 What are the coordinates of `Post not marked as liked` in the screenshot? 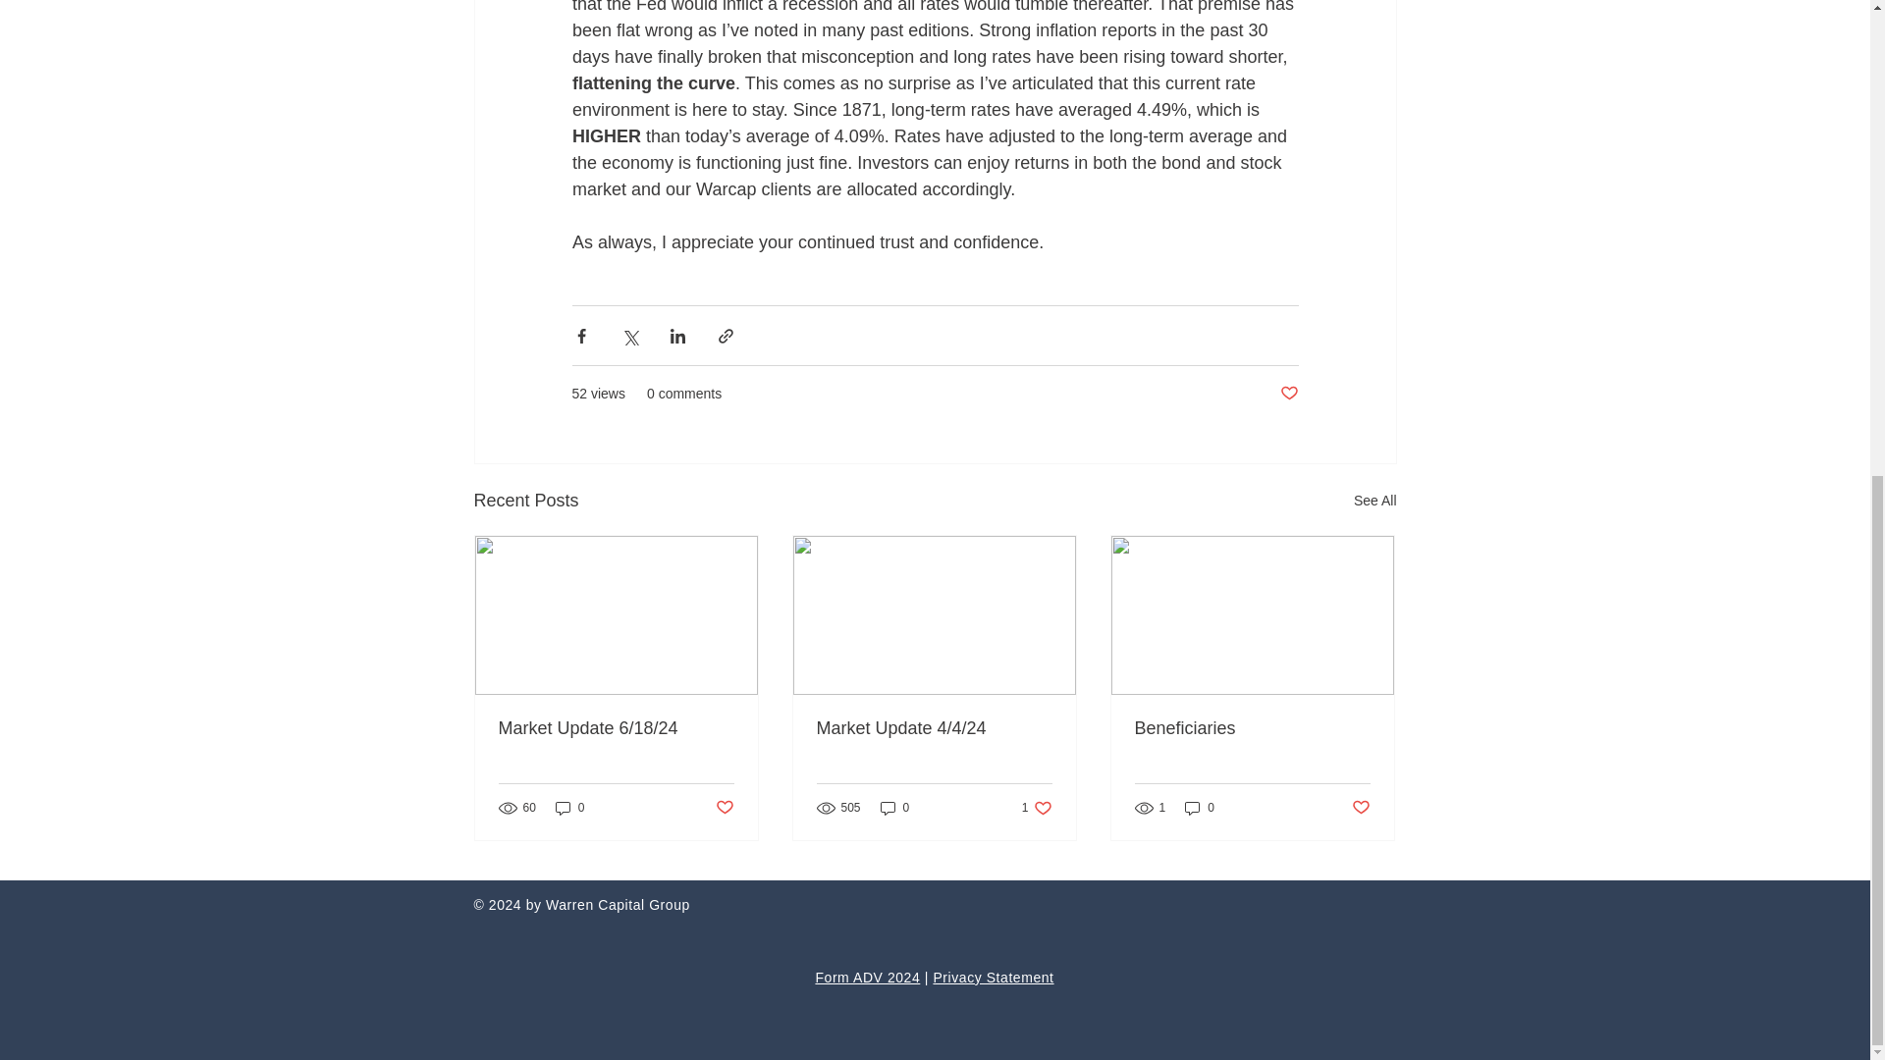 It's located at (1361, 807).